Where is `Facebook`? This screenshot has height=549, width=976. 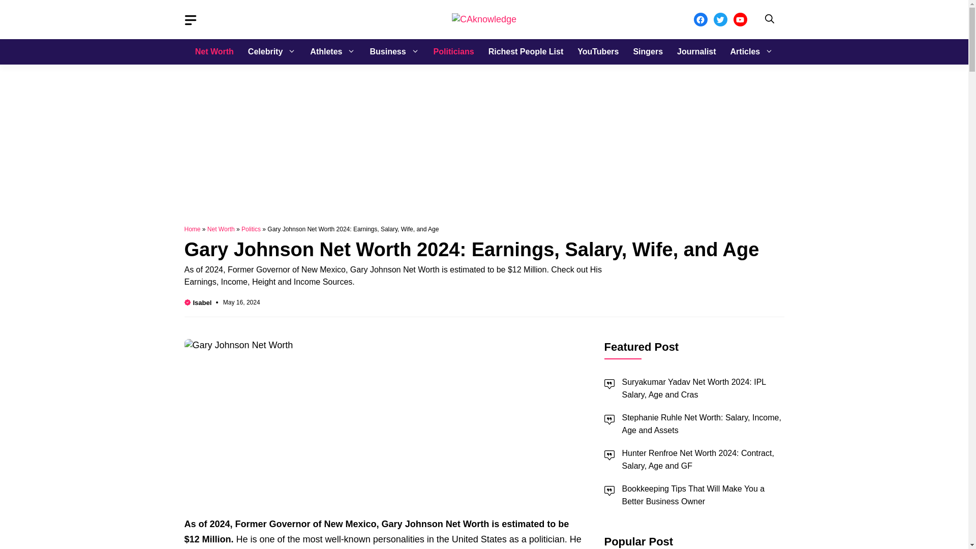 Facebook is located at coordinates (699, 19).